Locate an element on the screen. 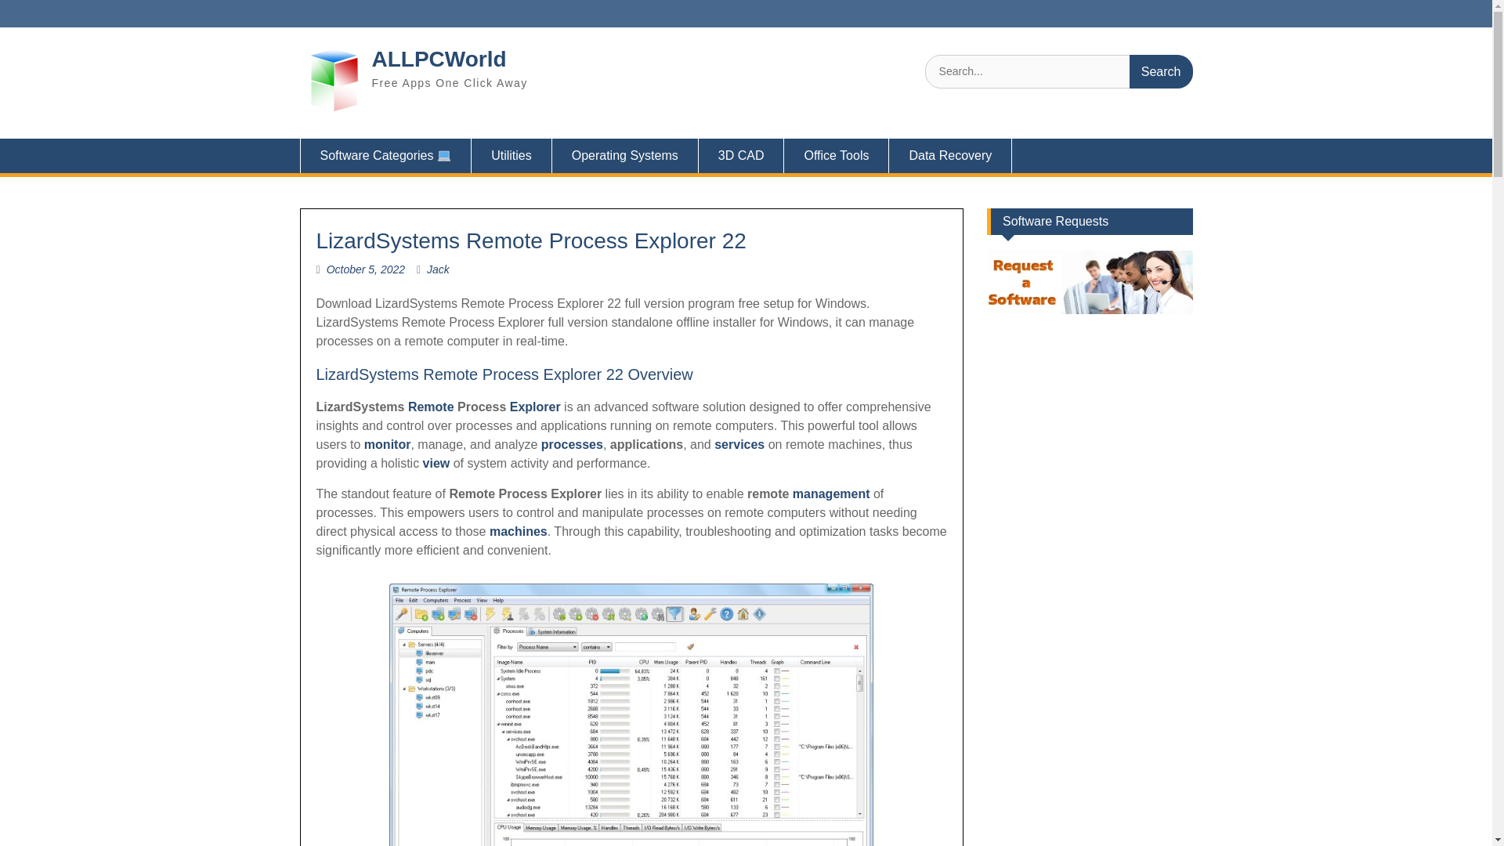  Search for: is located at coordinates (1058, 72).